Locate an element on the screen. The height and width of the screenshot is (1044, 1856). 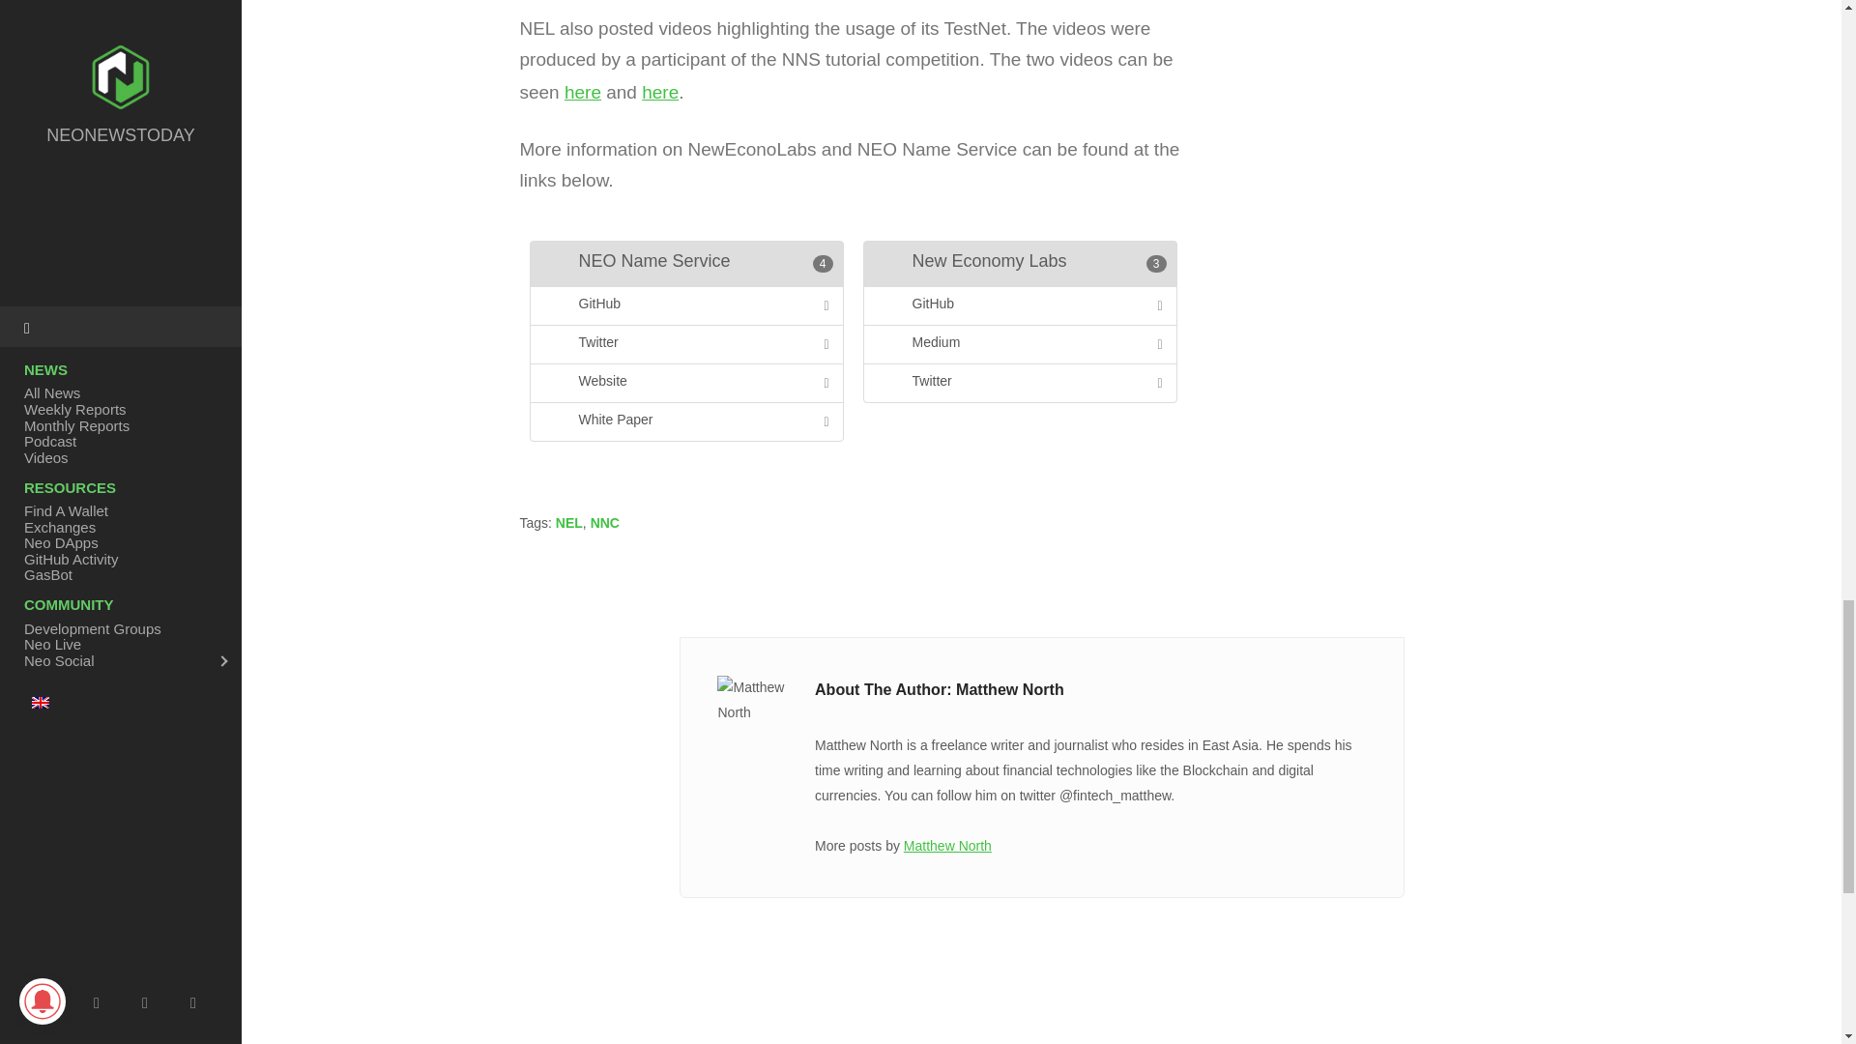
Twitter is located at coordinates (686, 344).